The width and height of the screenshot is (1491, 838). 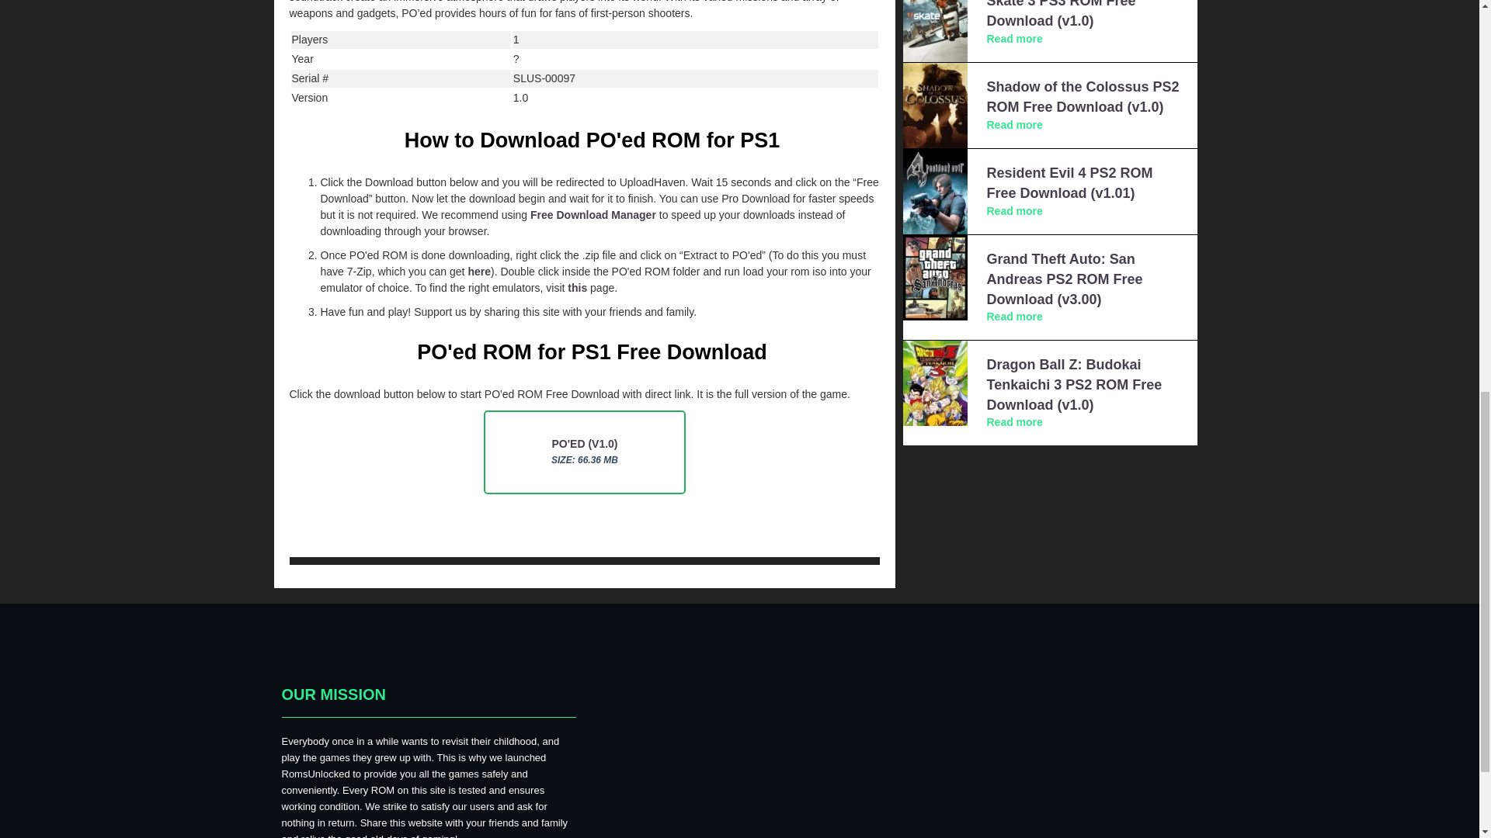 I want to click on Read more, so click(x=1014, y=210).